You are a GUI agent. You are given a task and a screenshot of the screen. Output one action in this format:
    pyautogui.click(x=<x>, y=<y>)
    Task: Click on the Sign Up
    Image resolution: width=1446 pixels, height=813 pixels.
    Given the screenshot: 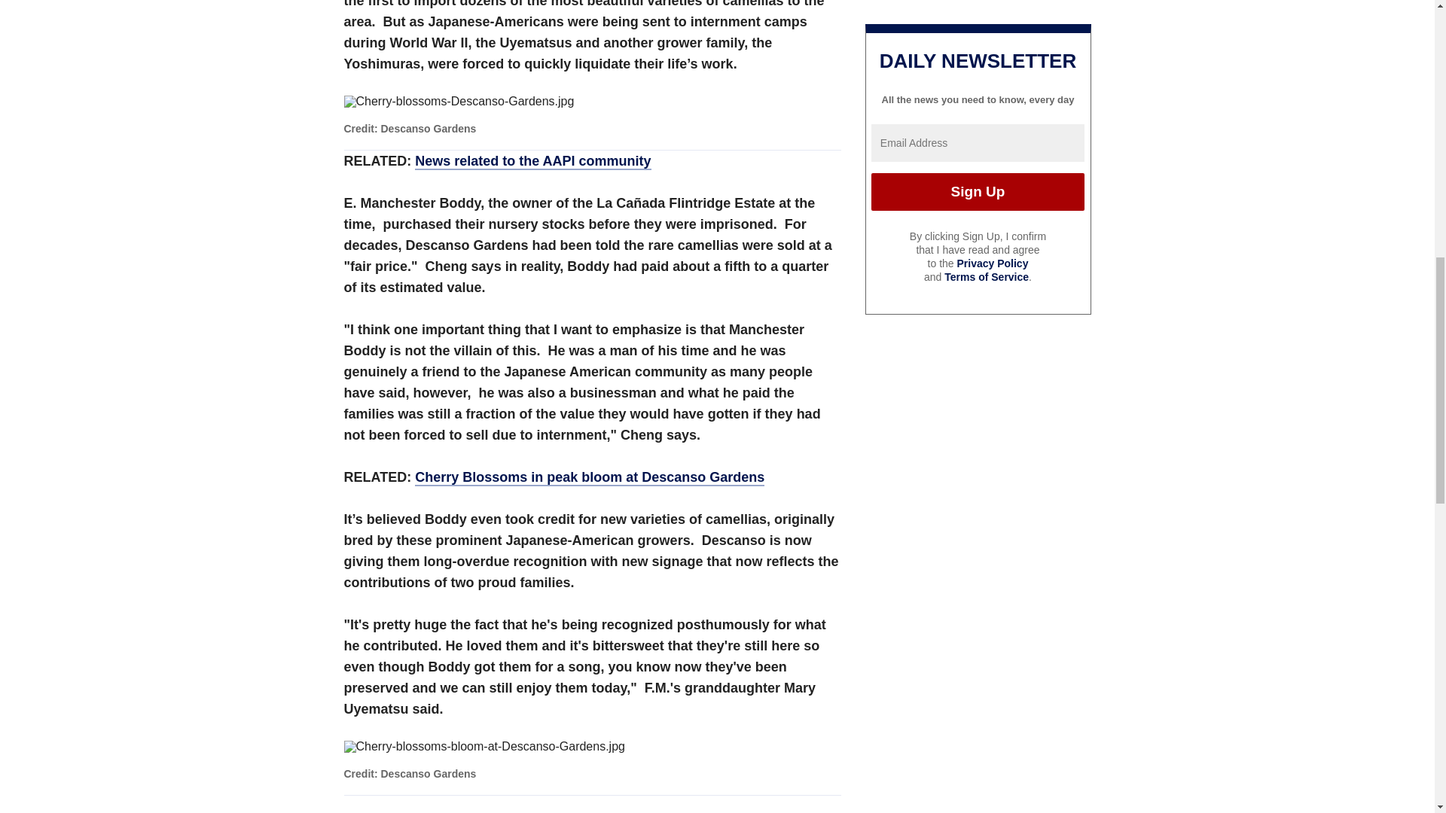 What is the action you would take?
    pyautogui.click(x=978, y=191)
    